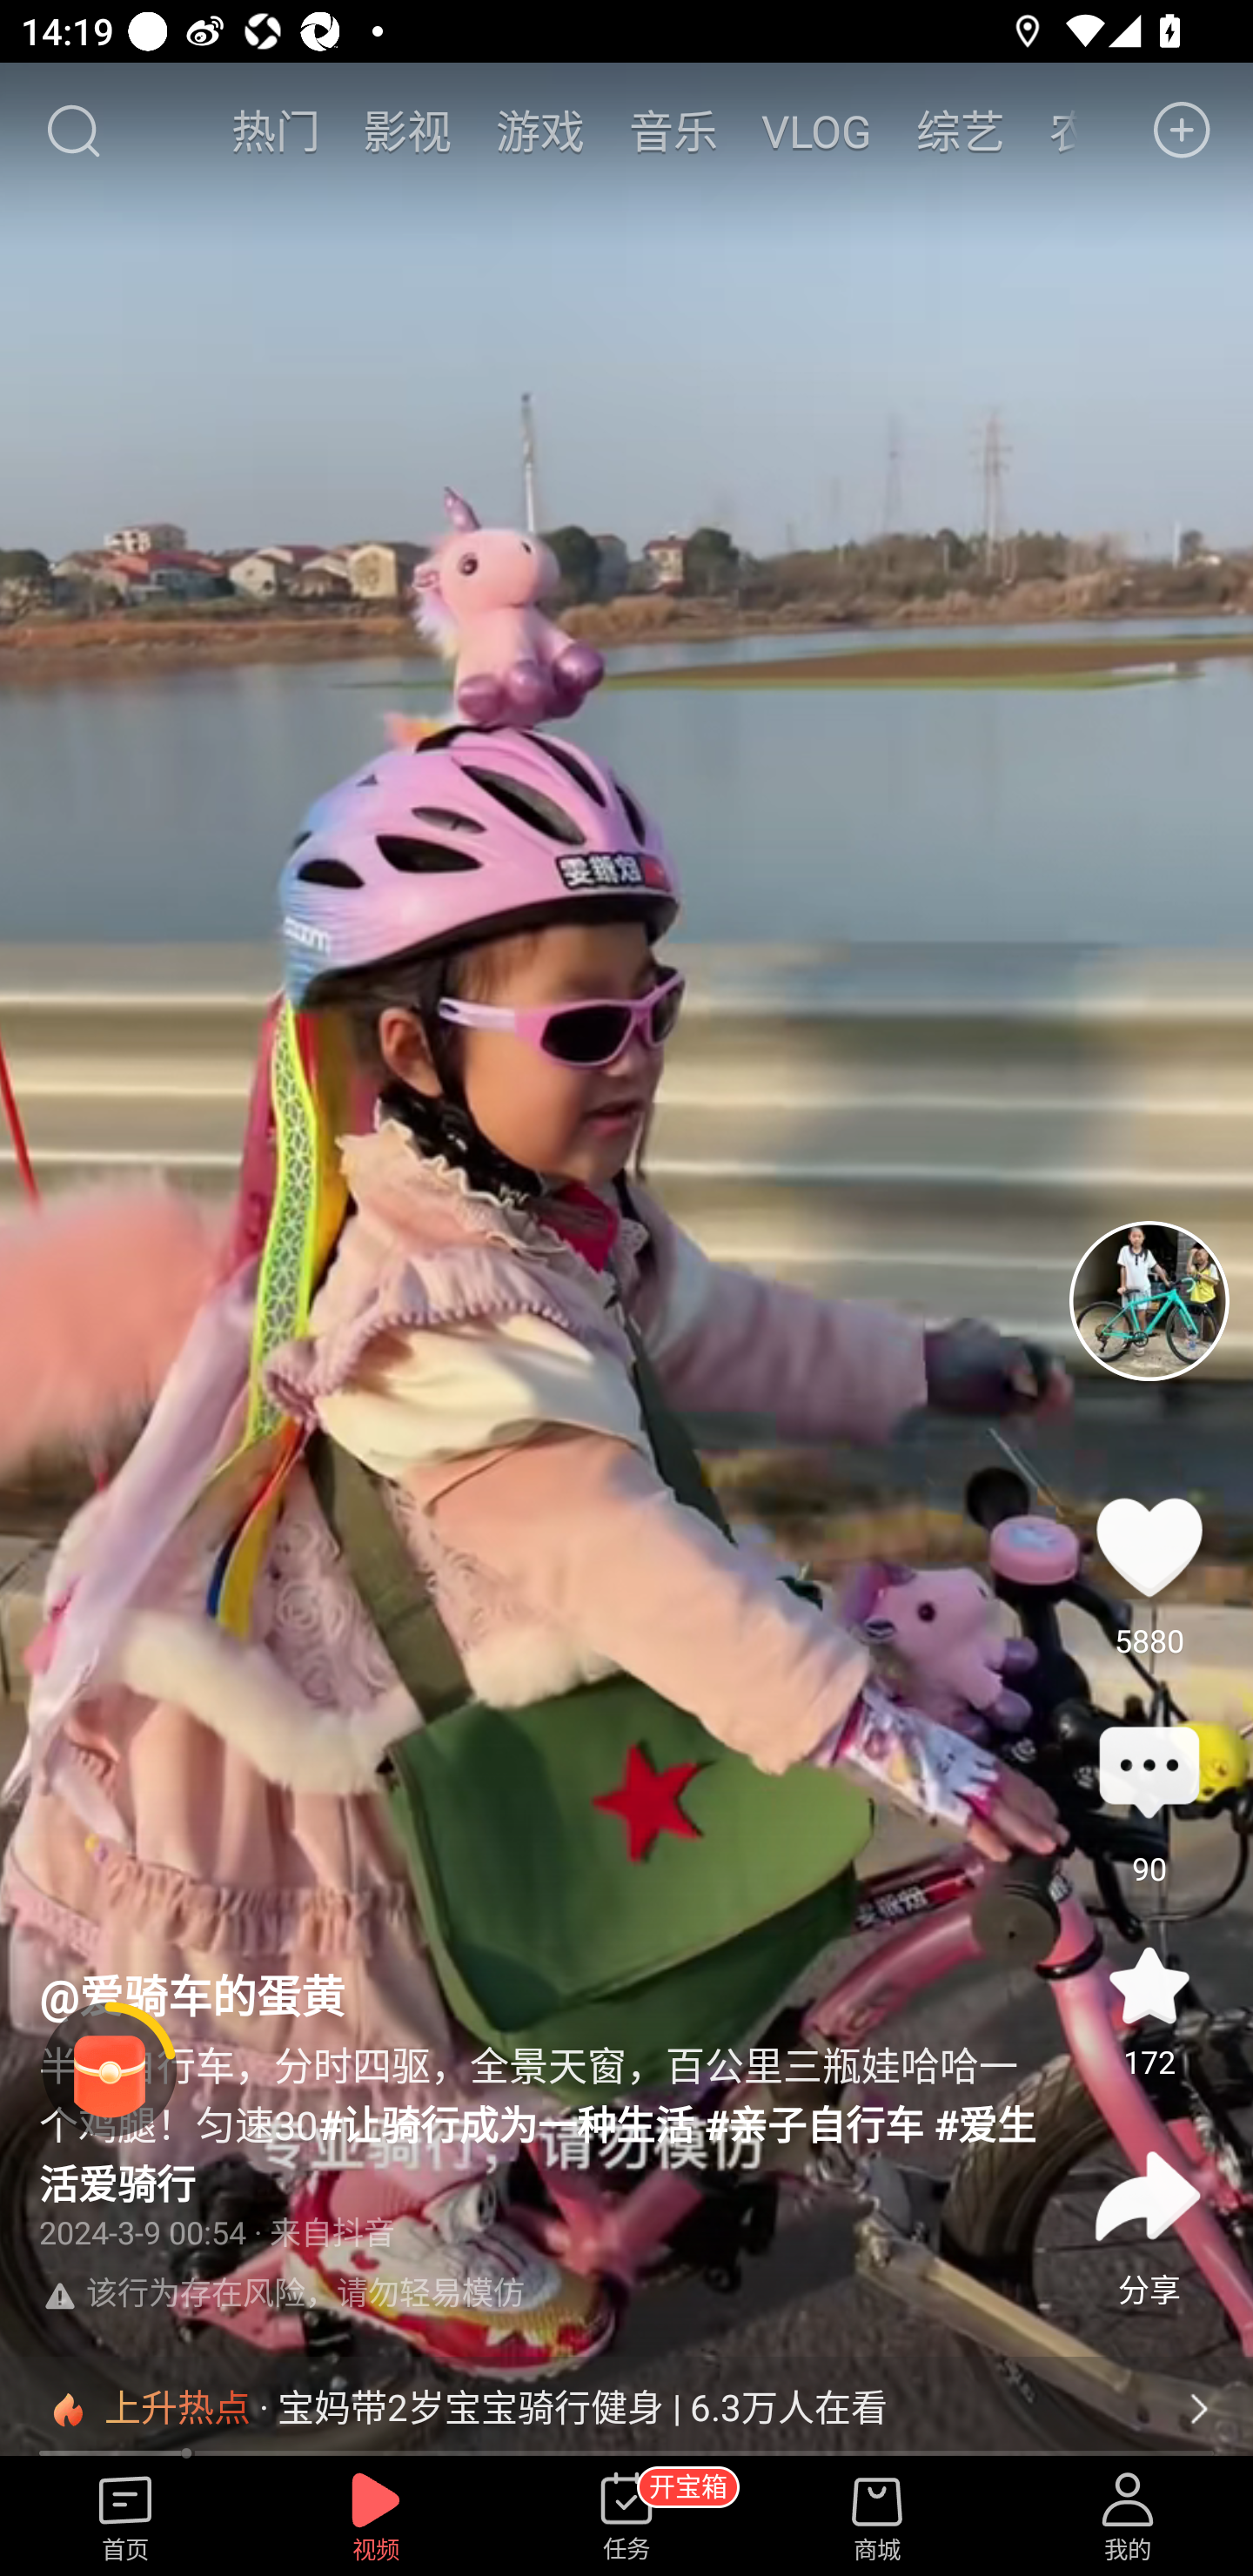 The height and width of the screenshot is (2576, 1253). I want to click on 音乐, so click(673, 130).